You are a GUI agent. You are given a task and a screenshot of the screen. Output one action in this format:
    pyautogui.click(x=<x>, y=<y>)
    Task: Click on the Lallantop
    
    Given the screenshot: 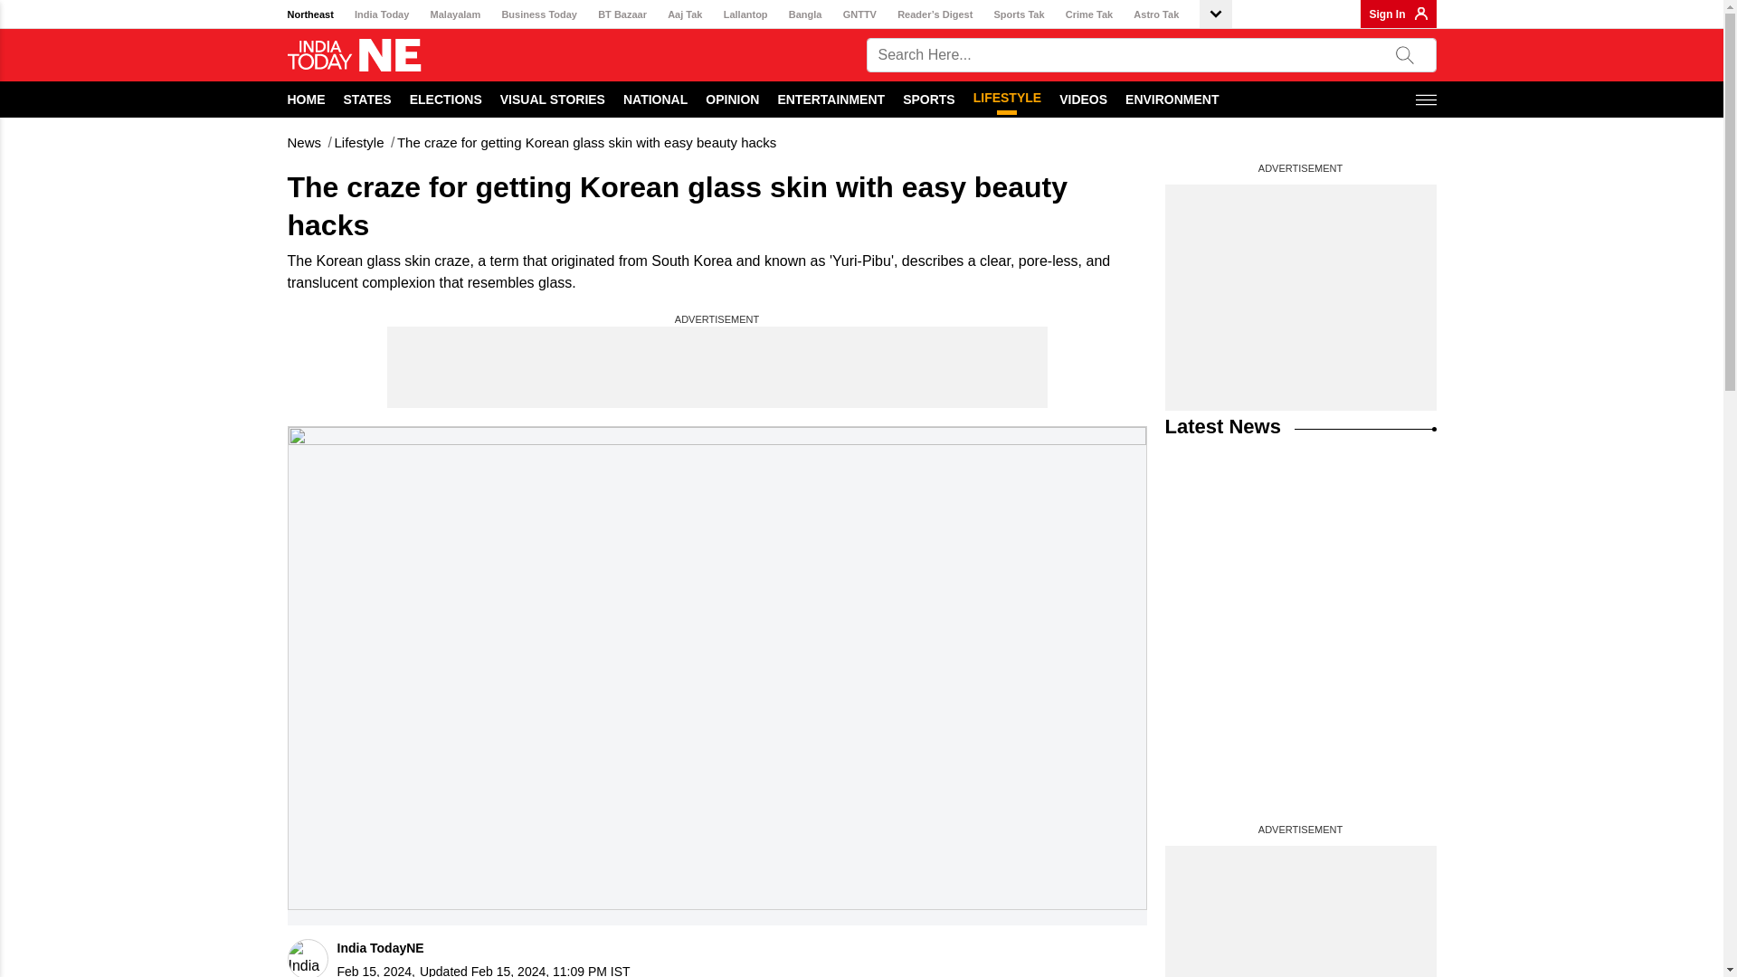 What is the action you would take?
    pyautogui.click(x=745, y=14)
    